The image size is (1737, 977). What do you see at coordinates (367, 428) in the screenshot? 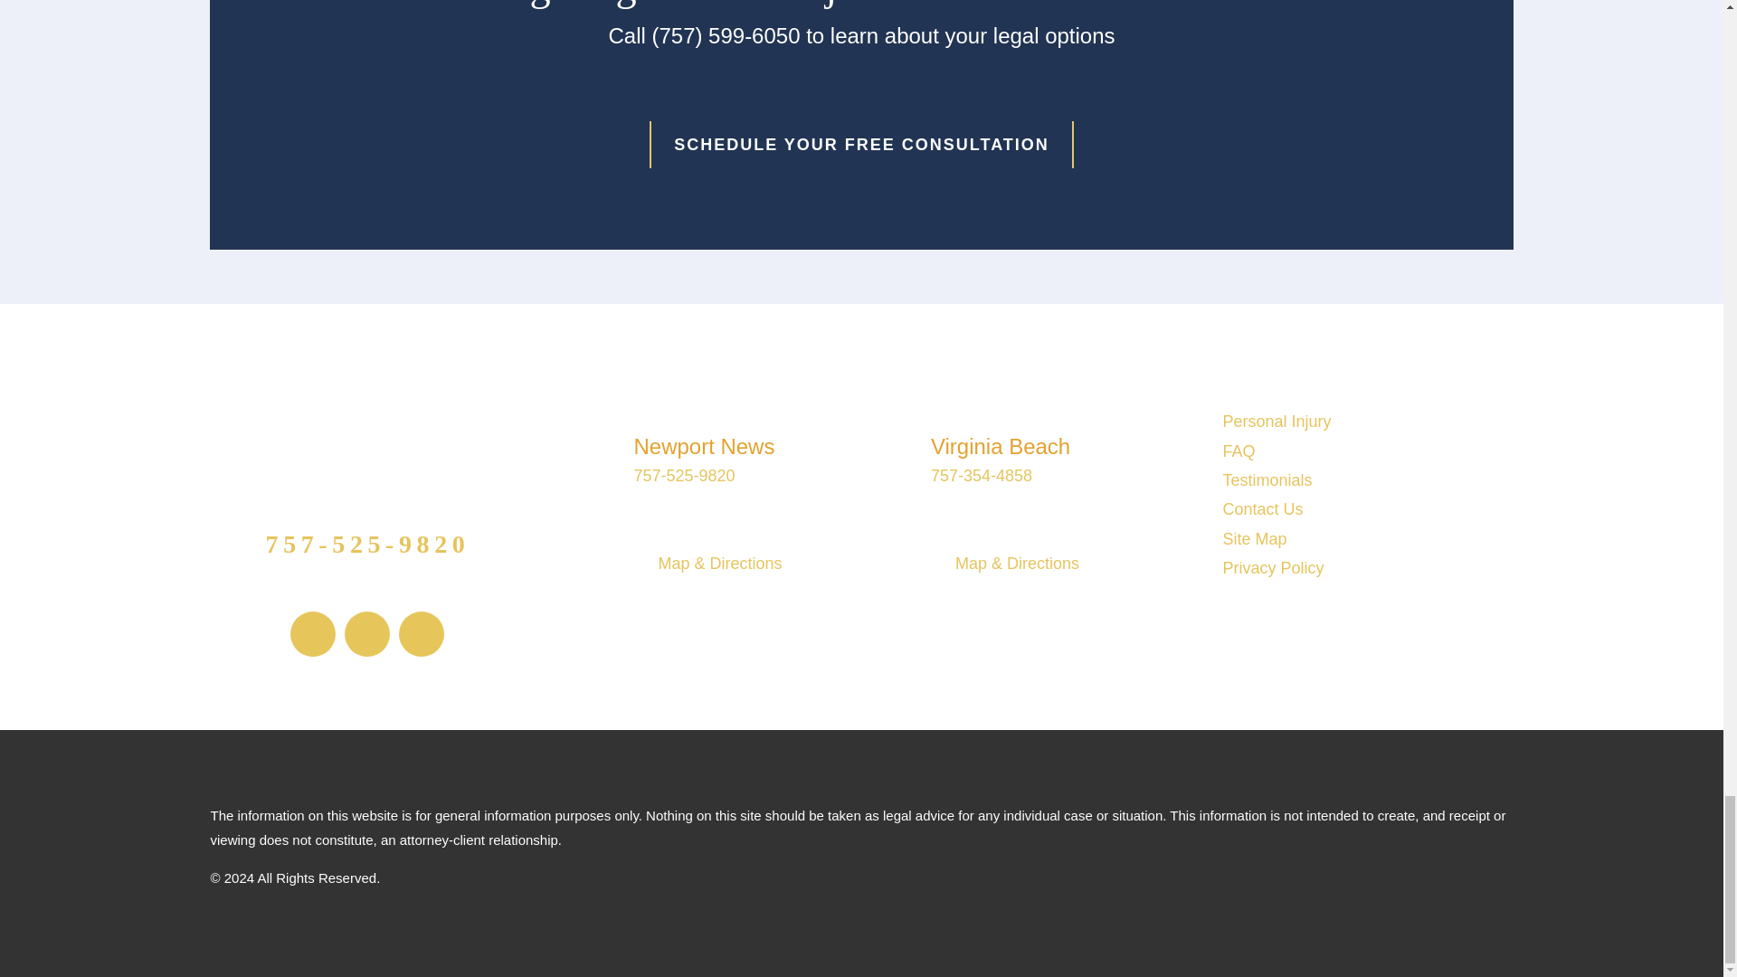
I see `logo` at bounding box center [367, 428].